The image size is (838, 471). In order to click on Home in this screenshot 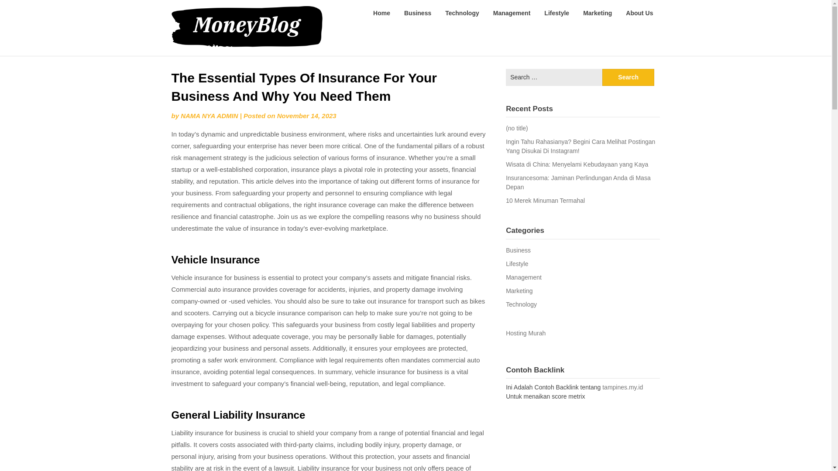, I will do `click(381, 13)`.